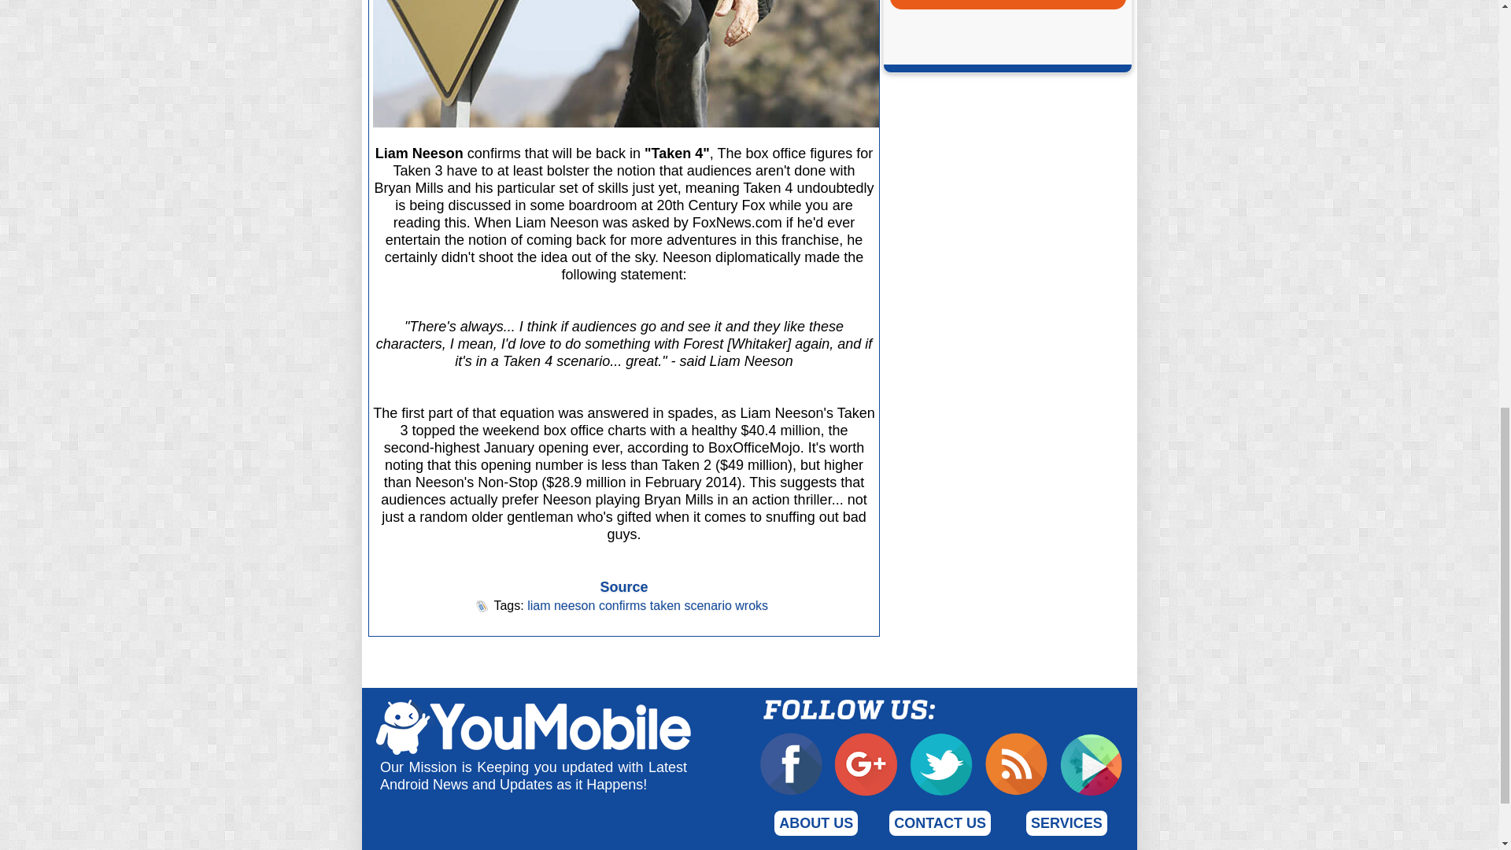  I want to click on taken 4, so click(767, 64).